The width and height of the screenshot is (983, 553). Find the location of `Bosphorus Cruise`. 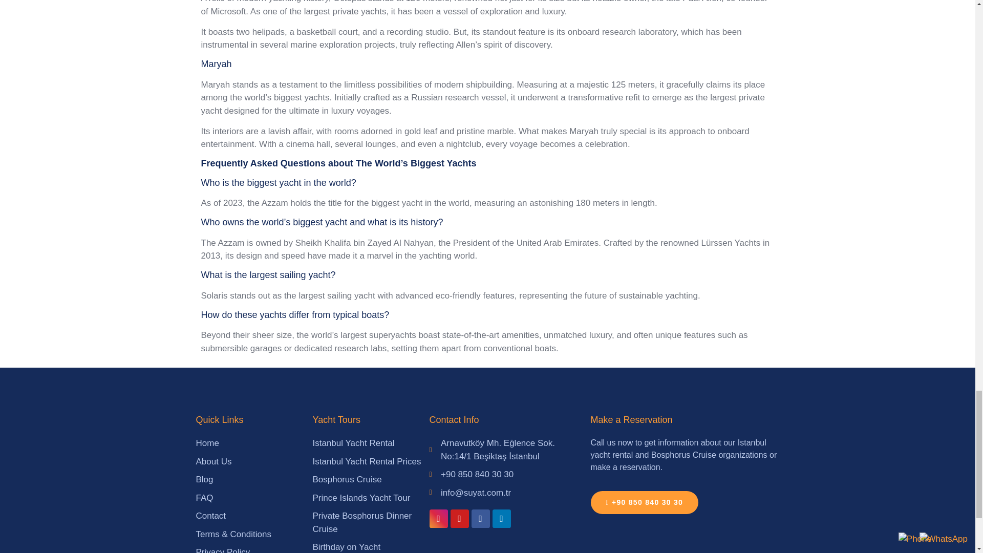

Bosphorus Cruise is located at coordinates (371, 480).